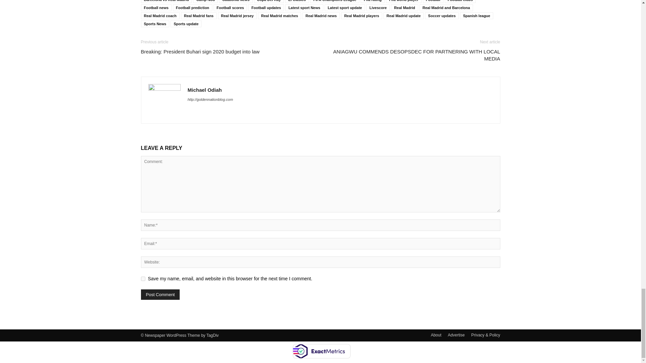  Describe the element at coordinates (236, 1) in the screenshot. I see `Catalonia News` at that location.